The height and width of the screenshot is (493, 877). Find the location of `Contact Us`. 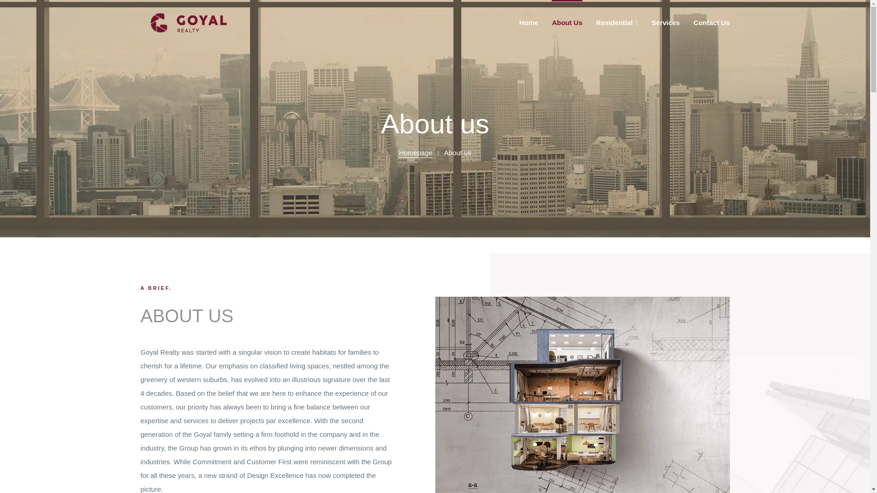

Contact Us is located at coordinates (712, 23).